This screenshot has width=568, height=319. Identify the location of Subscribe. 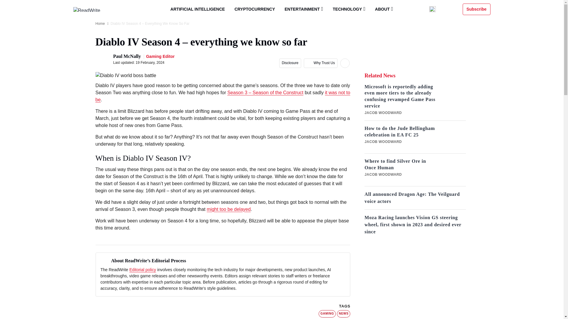
(477, 9).